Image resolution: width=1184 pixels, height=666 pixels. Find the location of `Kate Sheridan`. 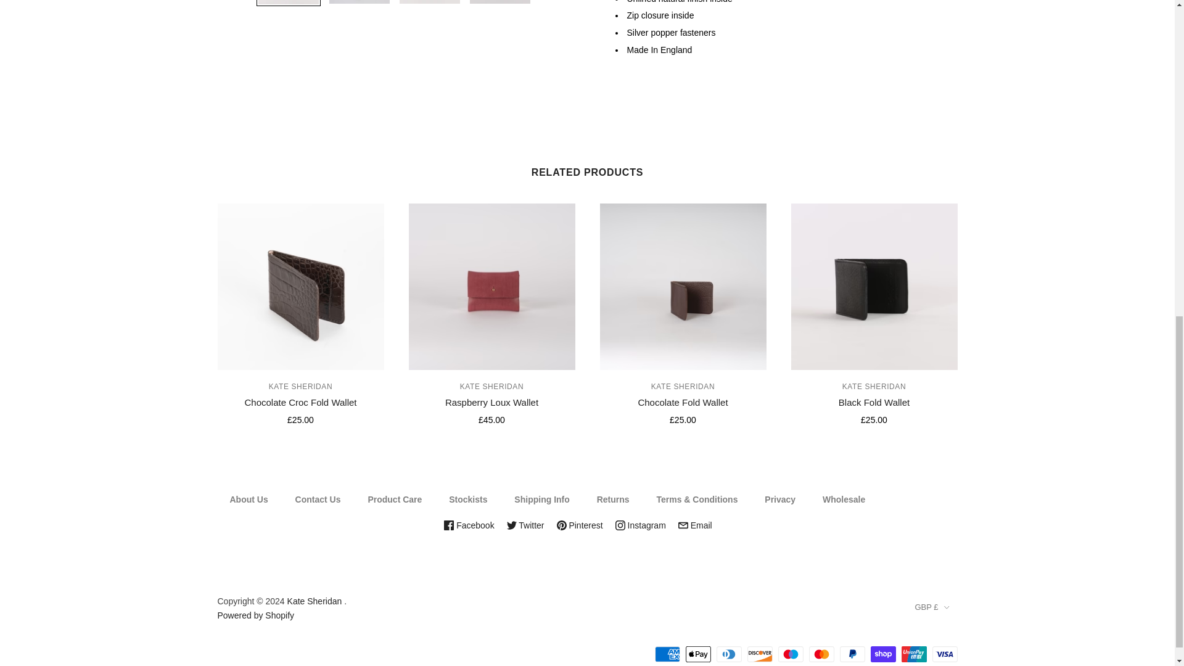

Kate Sheridan is located at coordinates (300, 386).